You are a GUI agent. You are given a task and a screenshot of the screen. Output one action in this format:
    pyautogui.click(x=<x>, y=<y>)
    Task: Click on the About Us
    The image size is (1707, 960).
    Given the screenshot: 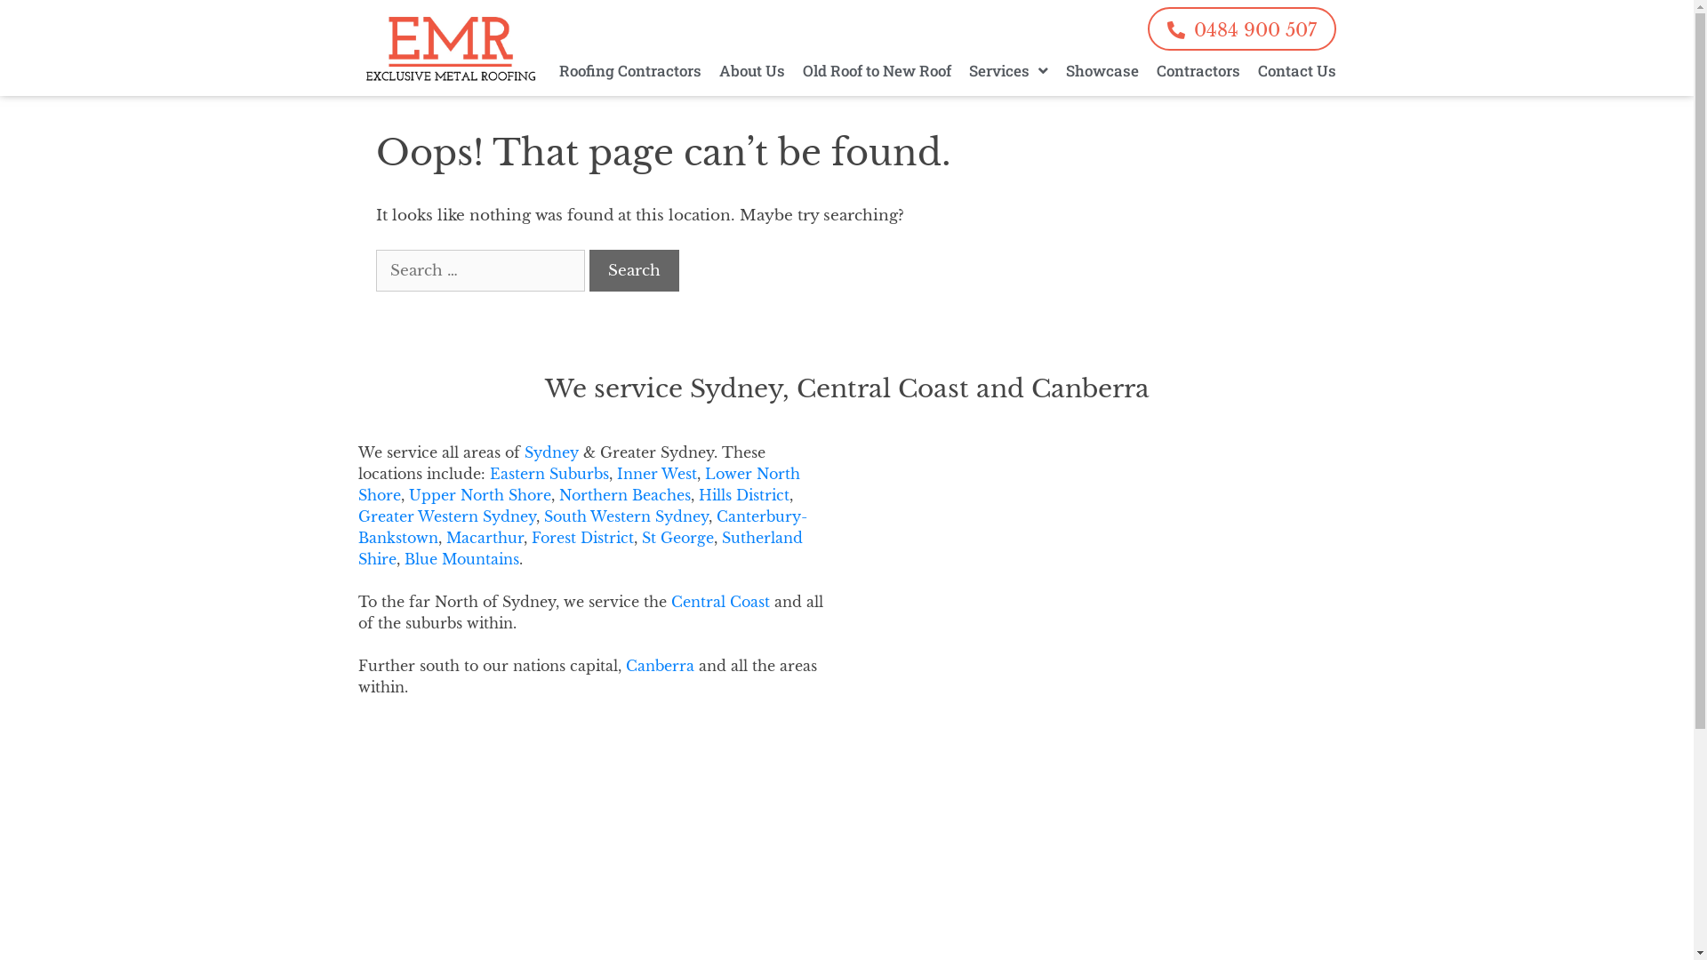 What is the action you would take?
    pyautogui.click(x=751, y=71)
    